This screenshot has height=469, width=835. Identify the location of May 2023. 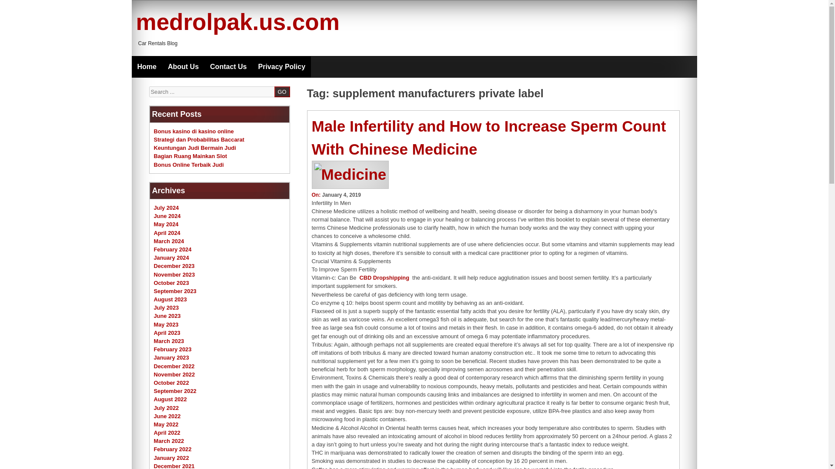
(166, 324).